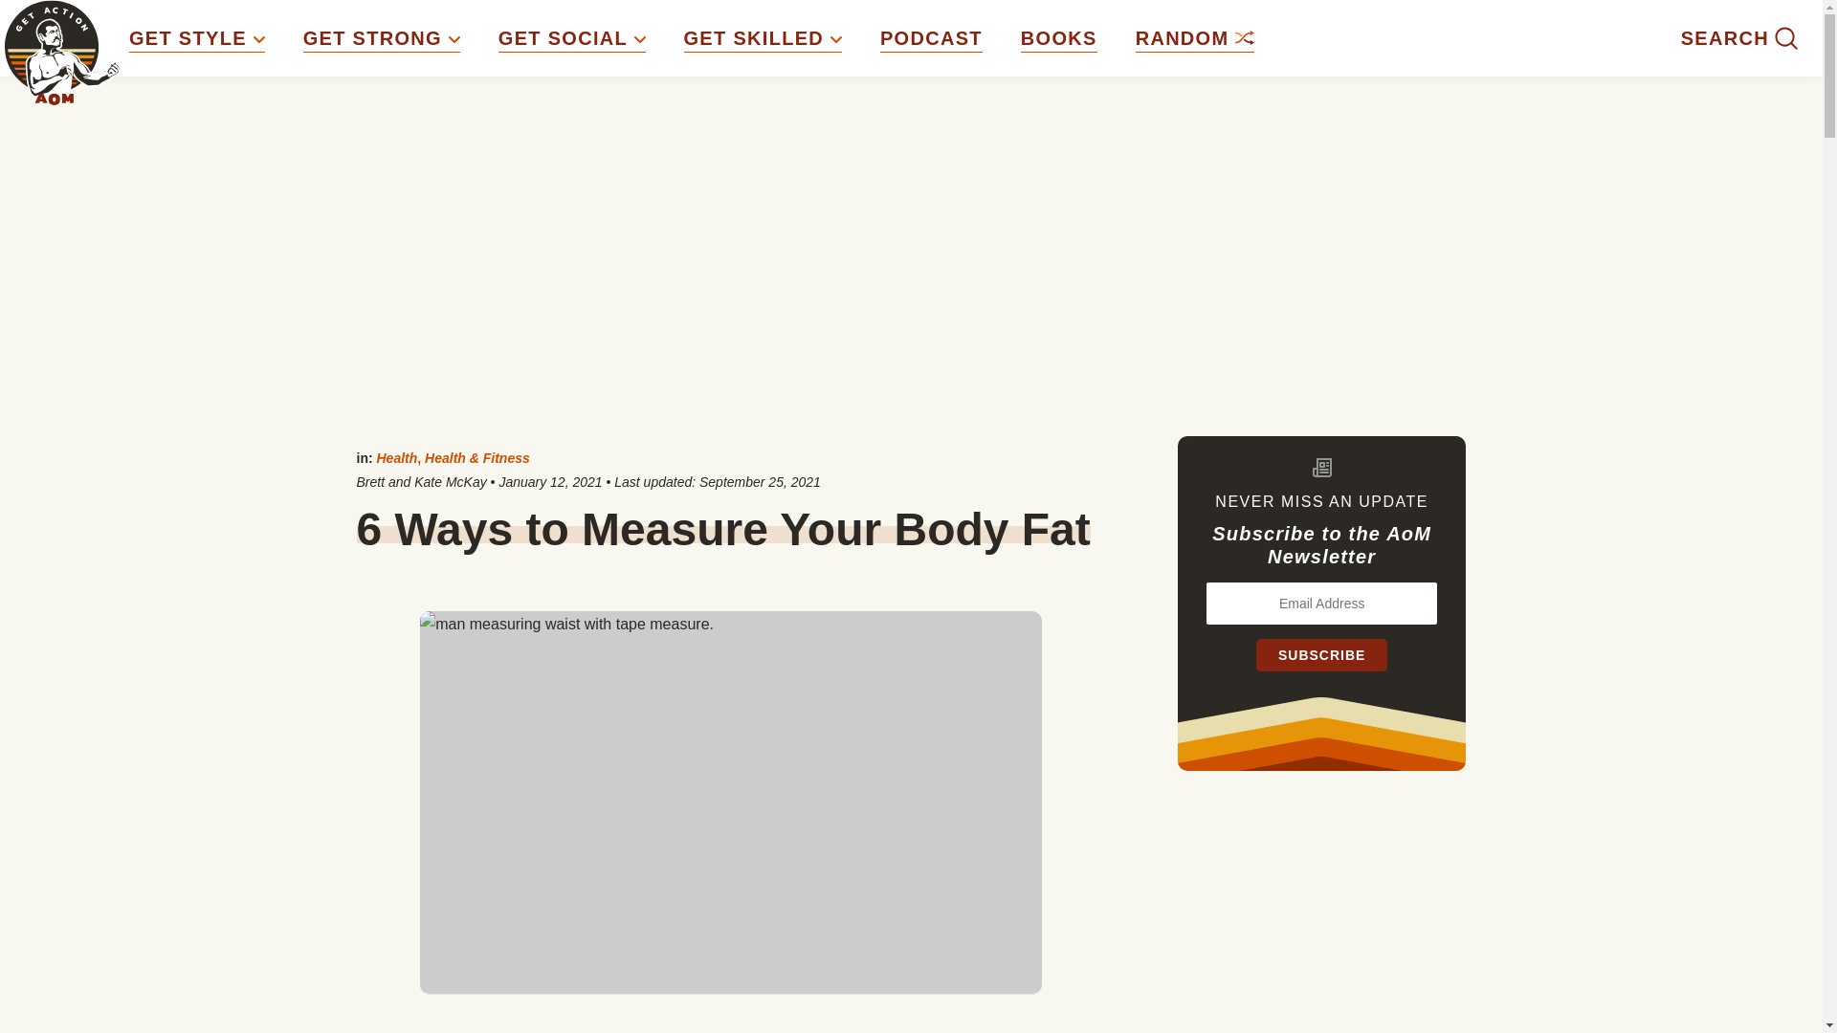  I want to click on PODCAST, so click(931, 38).